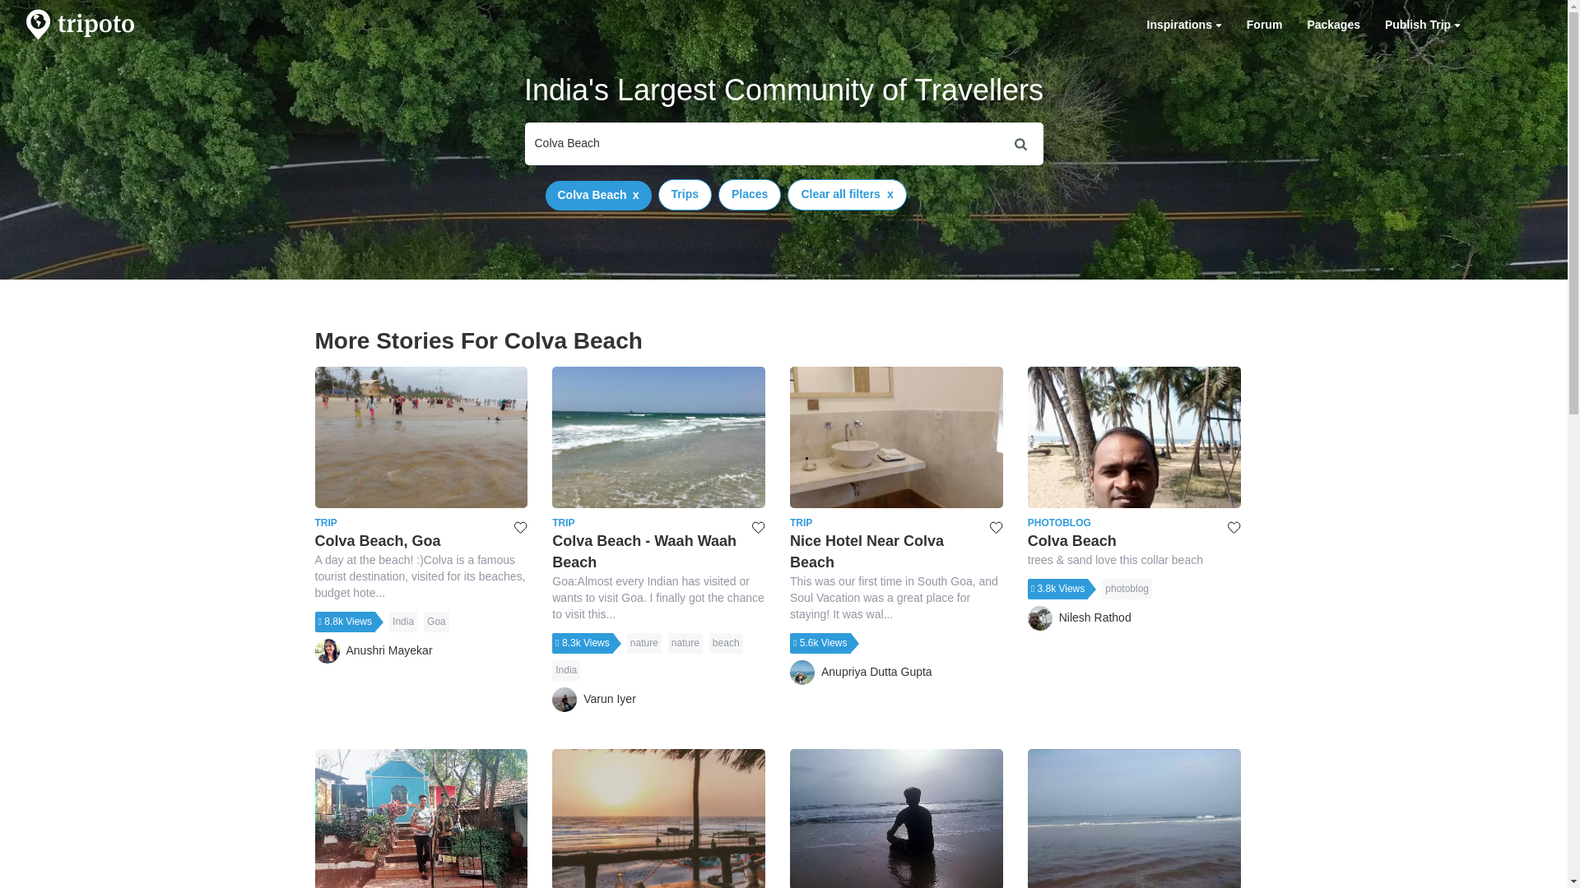  I want to click on beach, so click(726, 643).